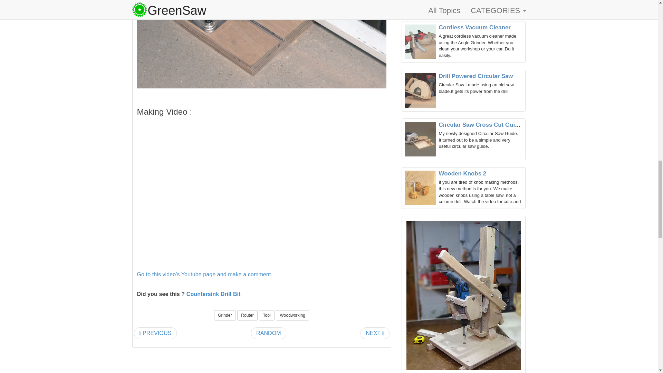 This screenshot has width=663, height=373. Describe the element at coordinates (267, 315) in the screenshot. I see `Tool` at that location.